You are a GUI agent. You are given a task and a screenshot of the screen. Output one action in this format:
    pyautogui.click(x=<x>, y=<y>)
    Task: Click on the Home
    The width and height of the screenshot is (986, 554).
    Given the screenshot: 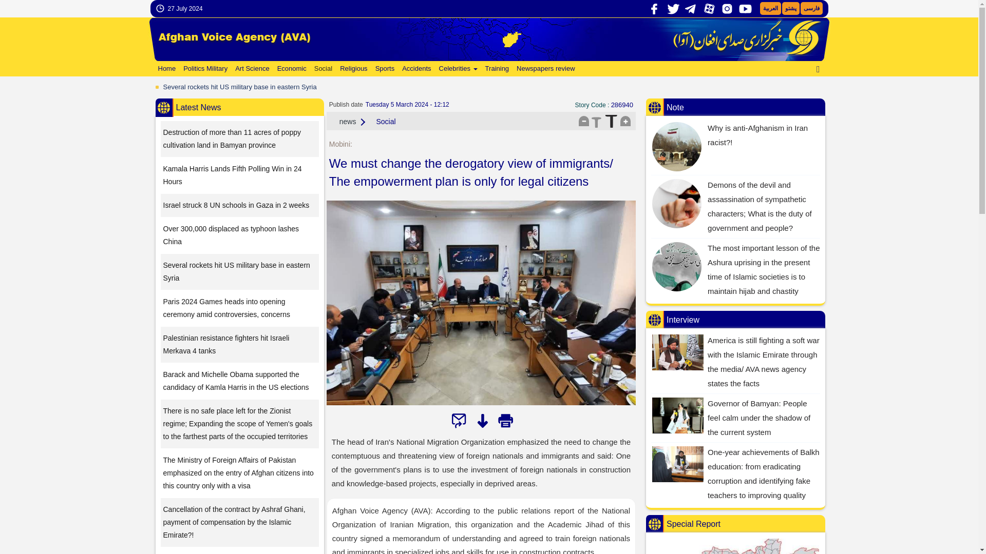 What is the action you would take?
    pyautogui.click(x=165, y=69)
    